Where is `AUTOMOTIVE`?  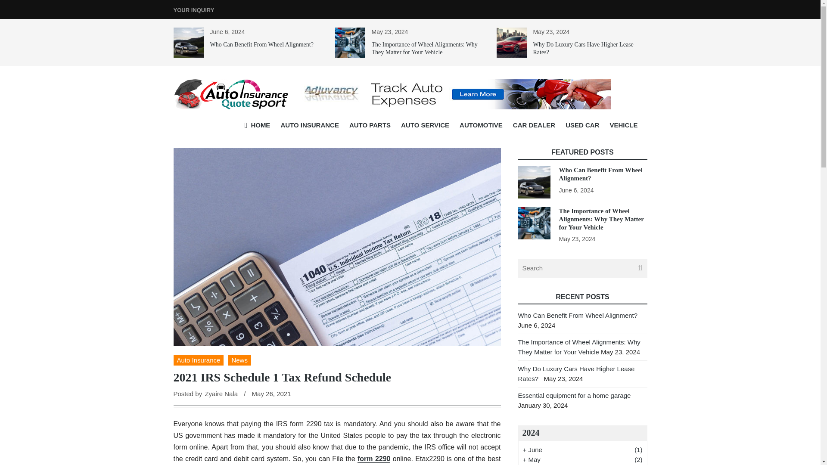
AUTOMOTIVE is located at coordinates (481, 125).